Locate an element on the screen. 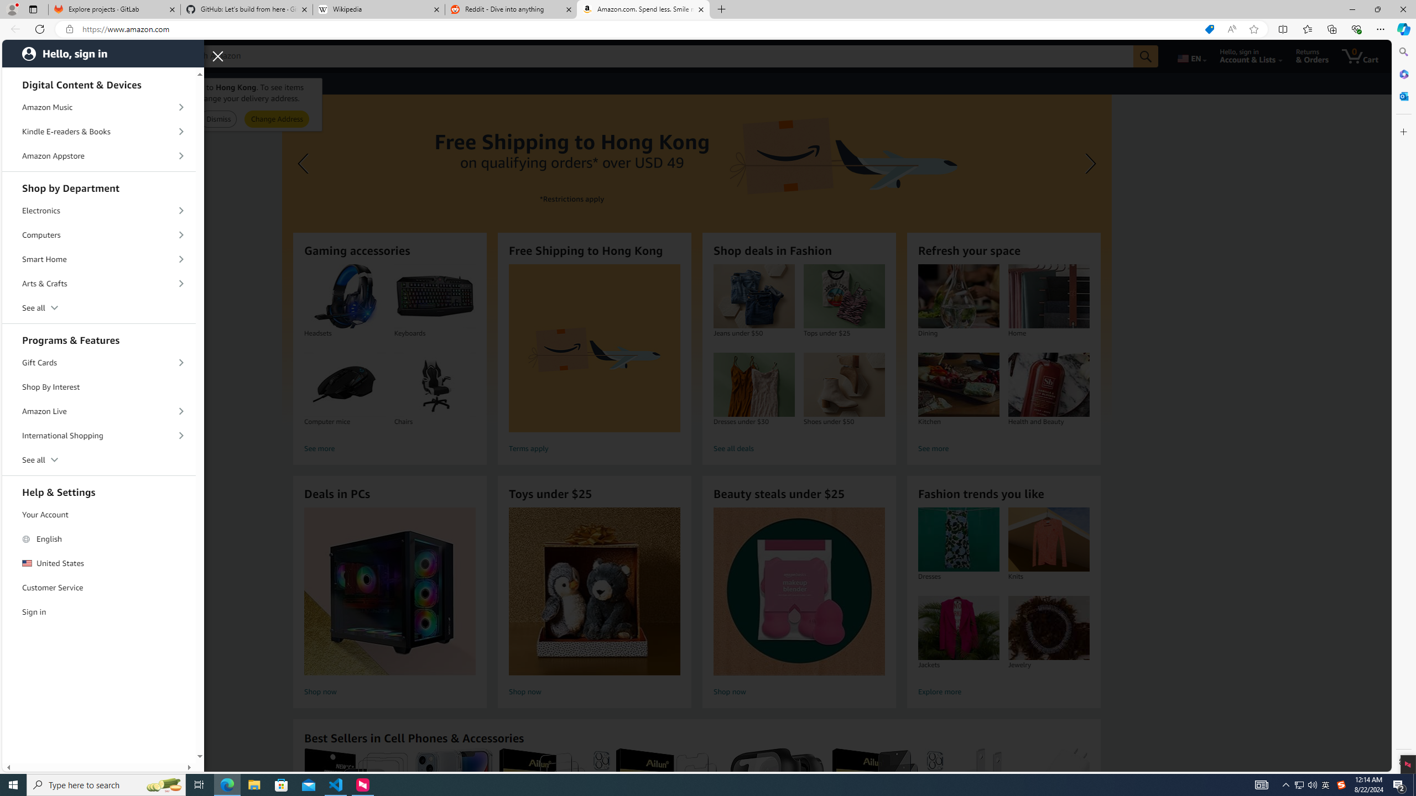 The image size is (1416, 796). Help & Settings is located at coordinates (99, 491).